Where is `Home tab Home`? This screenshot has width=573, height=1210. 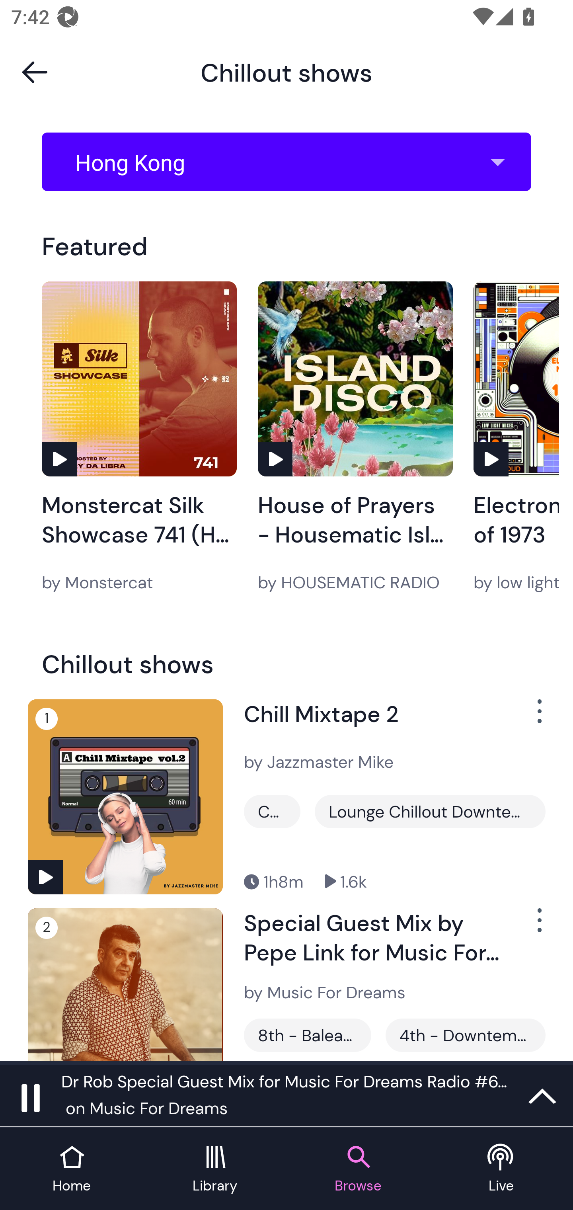
Home tab Home is located at coordinates (72, 1169).